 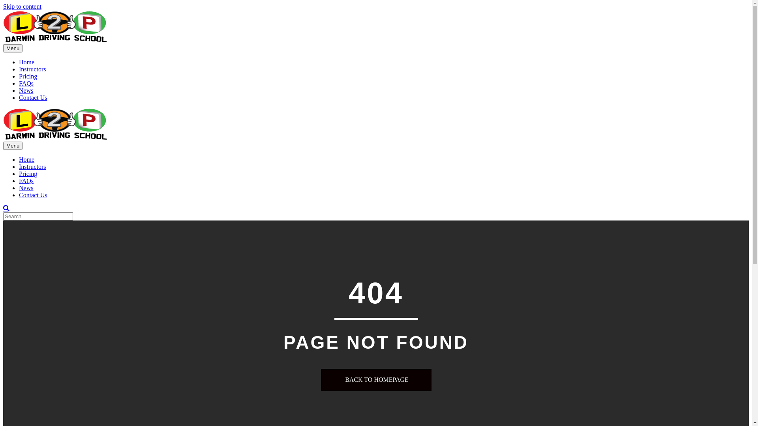 What do you see at coordinates (27, 159) in the screenshot?
I see `Home` at bounding box center [27, 159].